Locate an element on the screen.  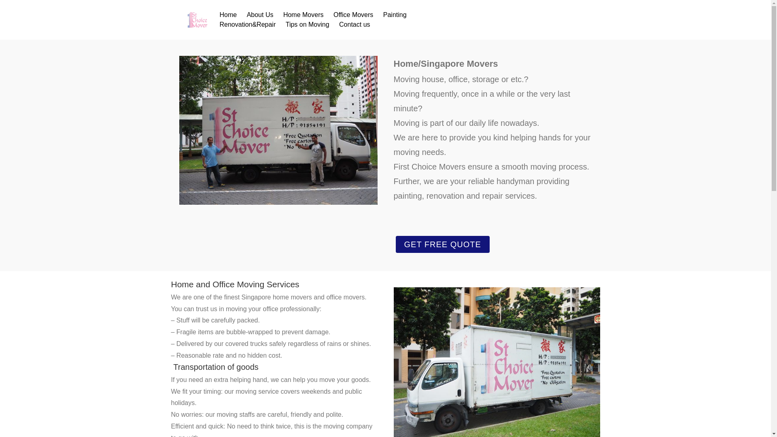
Contact us is located at coordinates (355, 25).